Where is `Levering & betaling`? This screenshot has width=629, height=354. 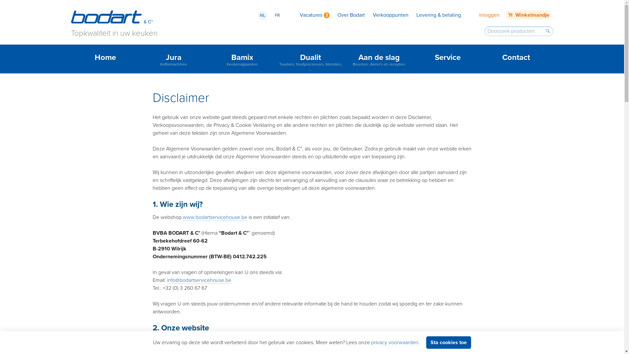 Levering & betaling is located at coordinates (439, 15).